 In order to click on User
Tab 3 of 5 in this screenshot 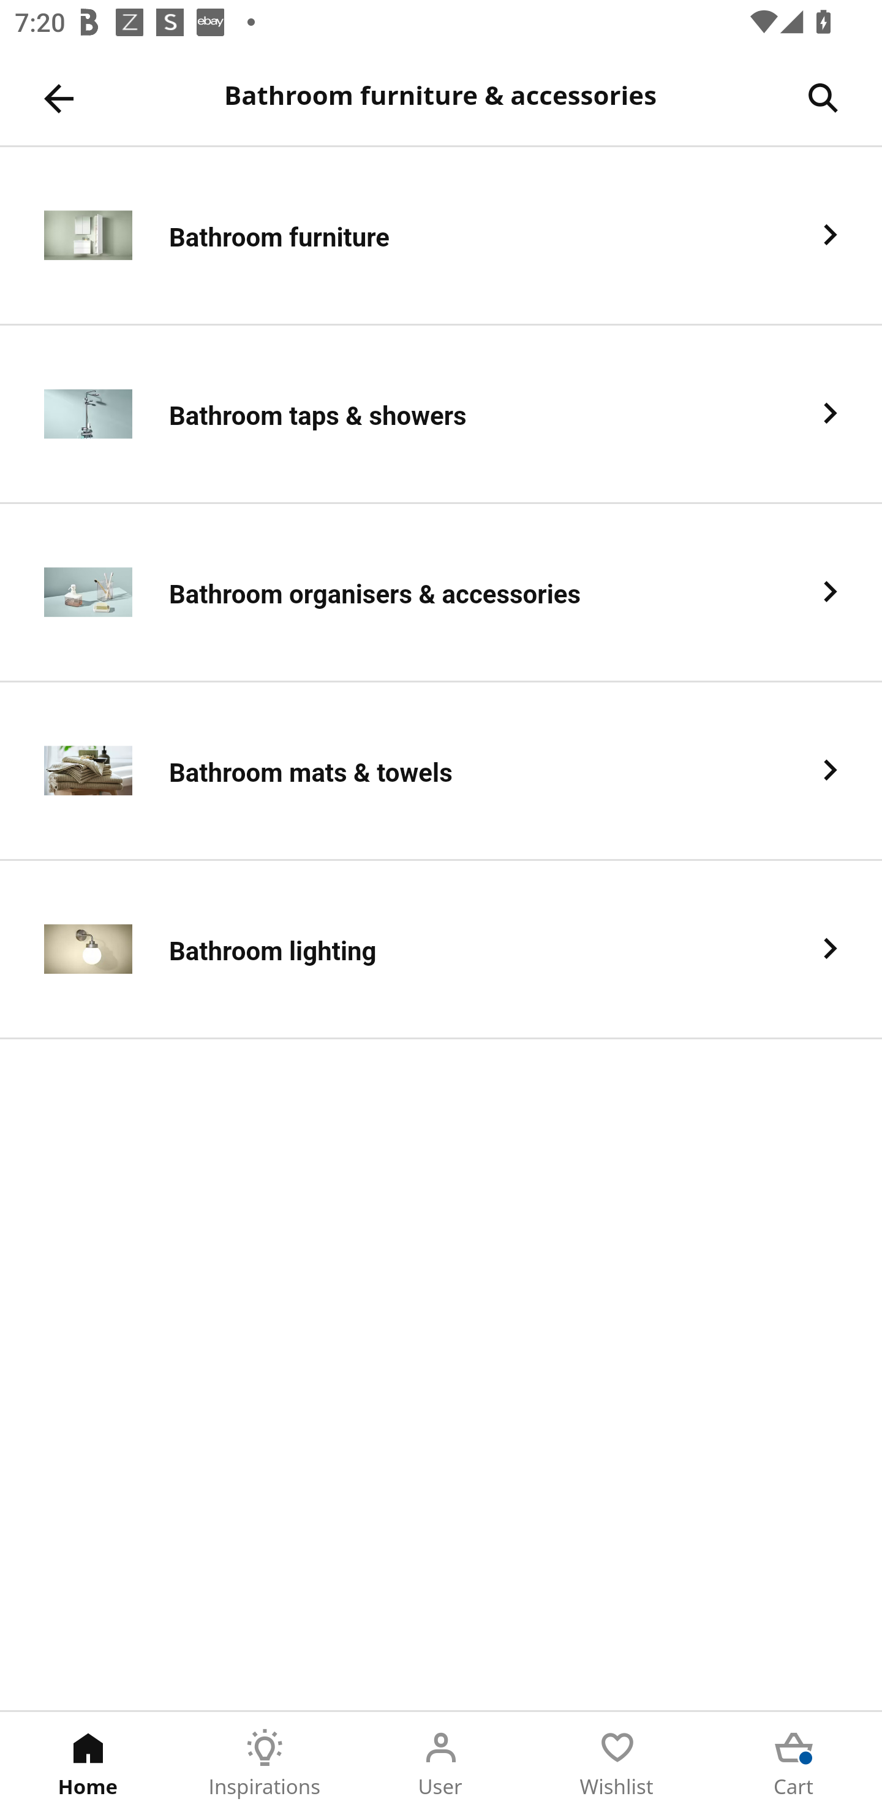, I will do `click(441, 1763)`.